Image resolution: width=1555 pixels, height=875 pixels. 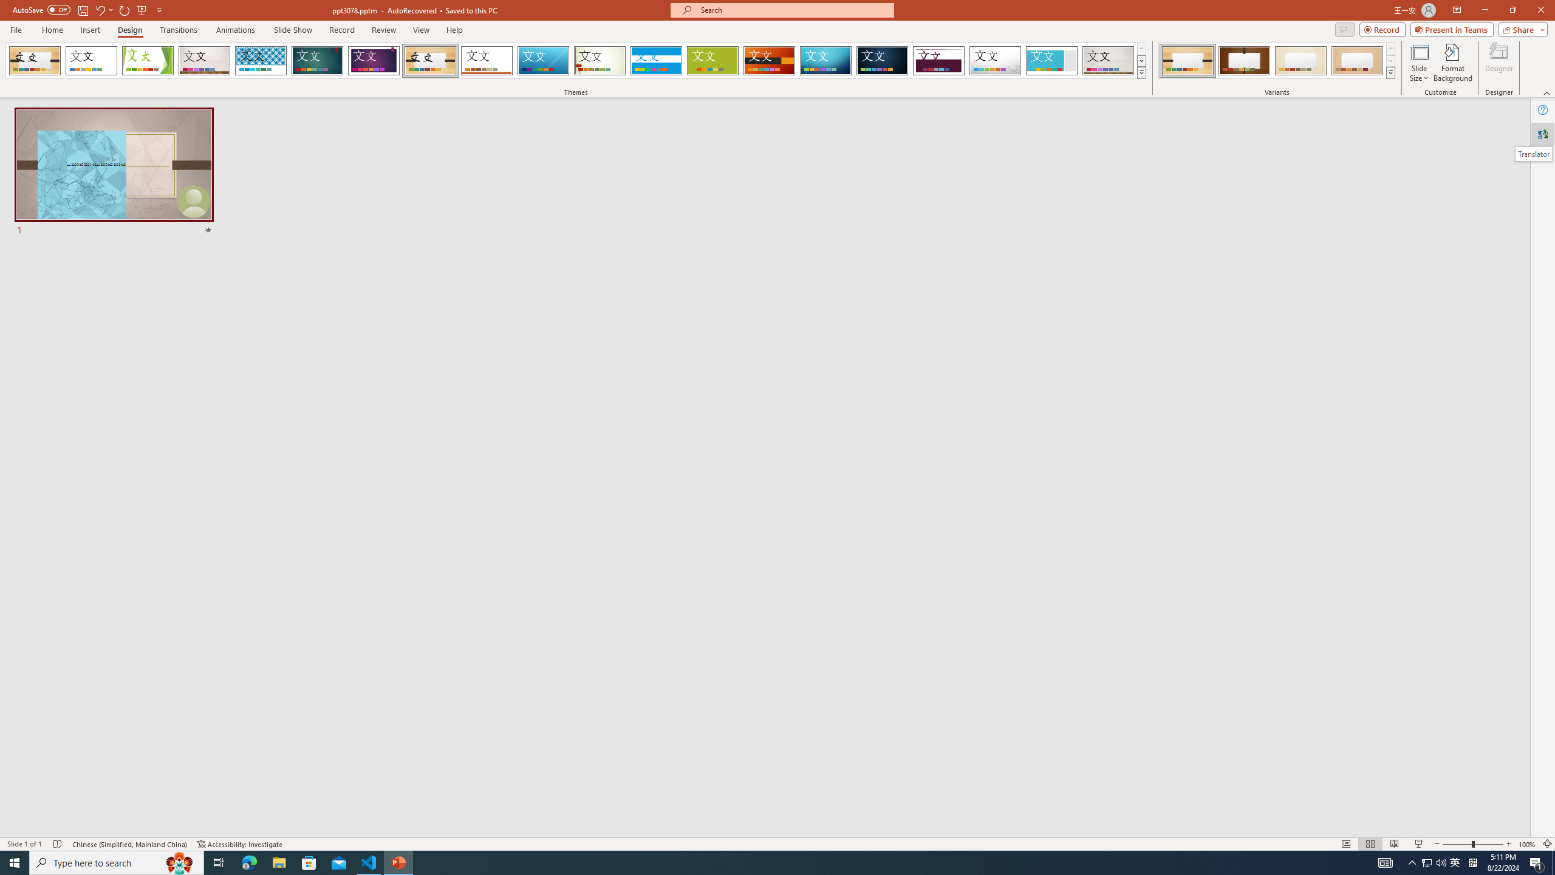 I want to click on Row up, so click(x=1390, y=49).